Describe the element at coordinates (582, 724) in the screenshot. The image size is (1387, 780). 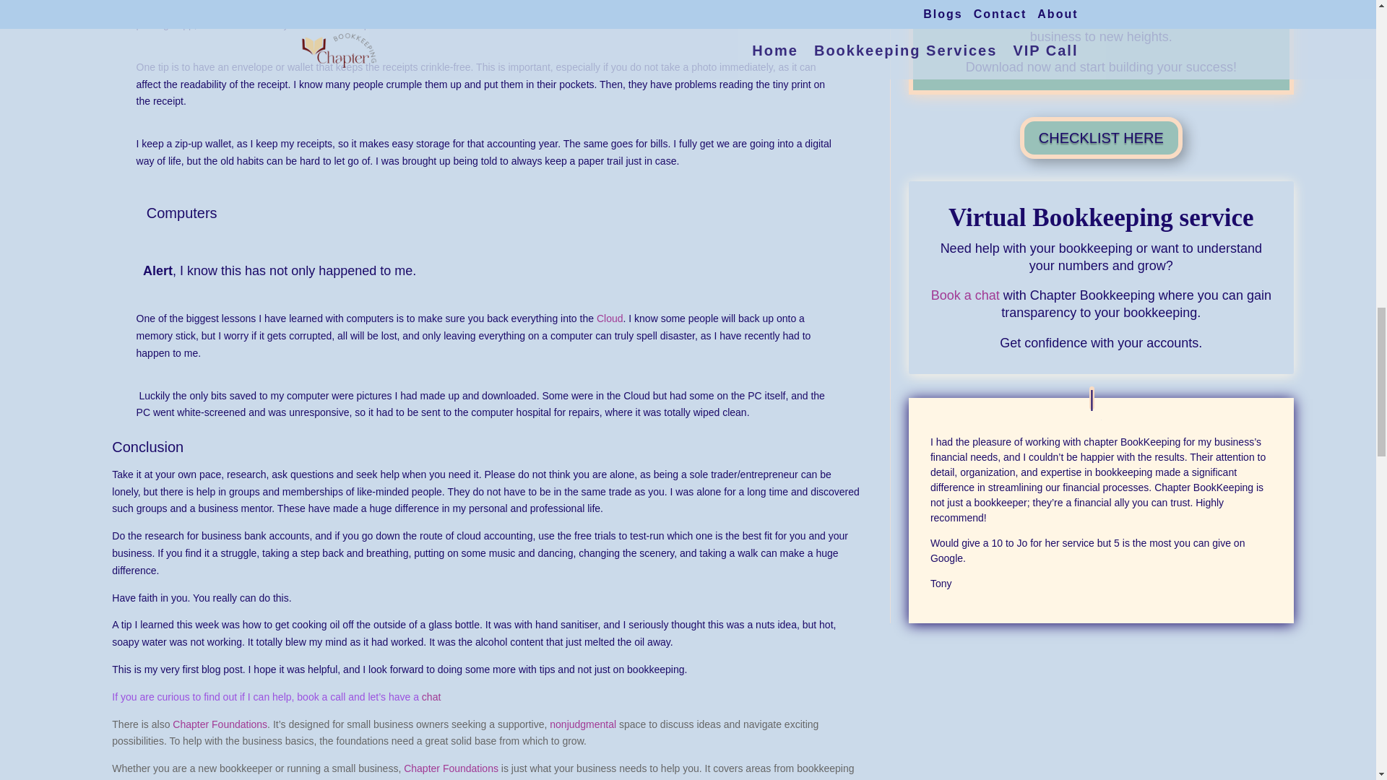
I see `nonjudgmental` at that location.